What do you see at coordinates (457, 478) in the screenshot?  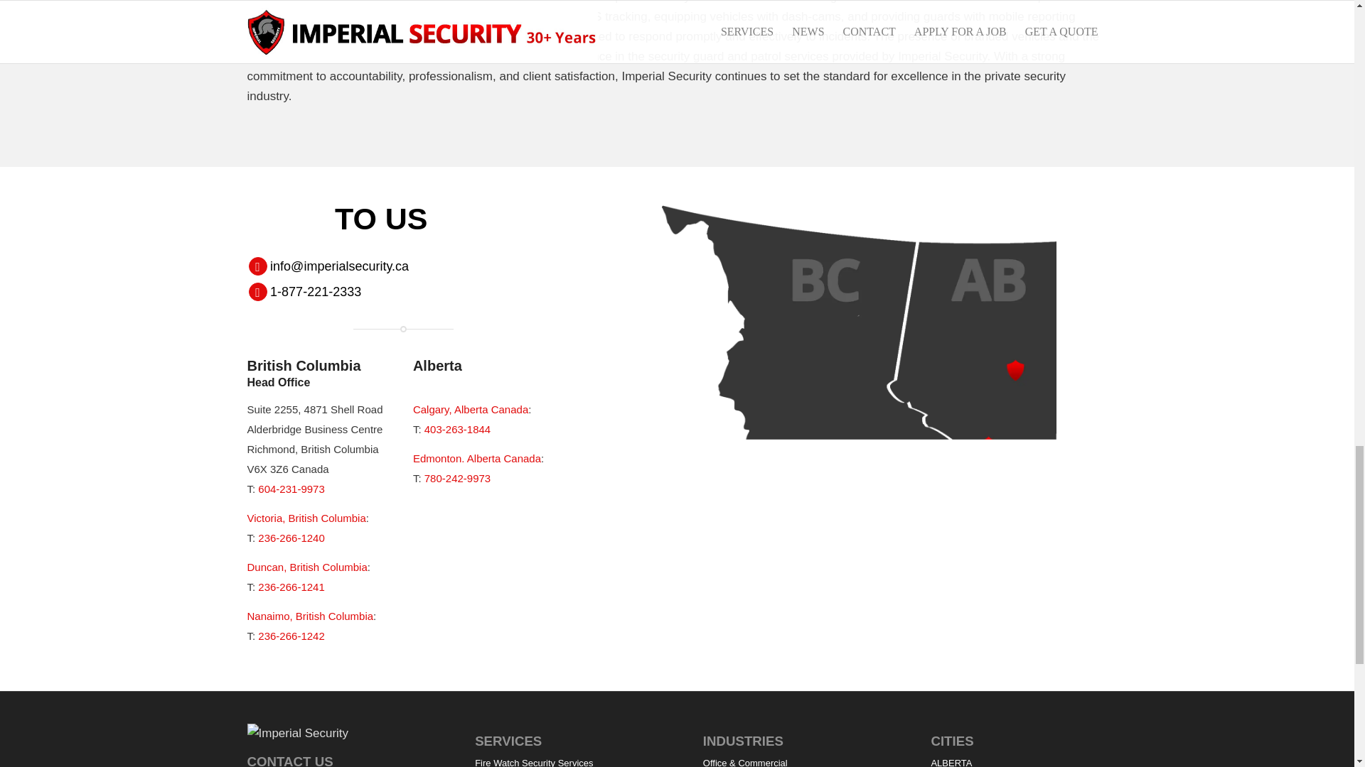 I see `780-242-9973` at bounding box center [457, 478].